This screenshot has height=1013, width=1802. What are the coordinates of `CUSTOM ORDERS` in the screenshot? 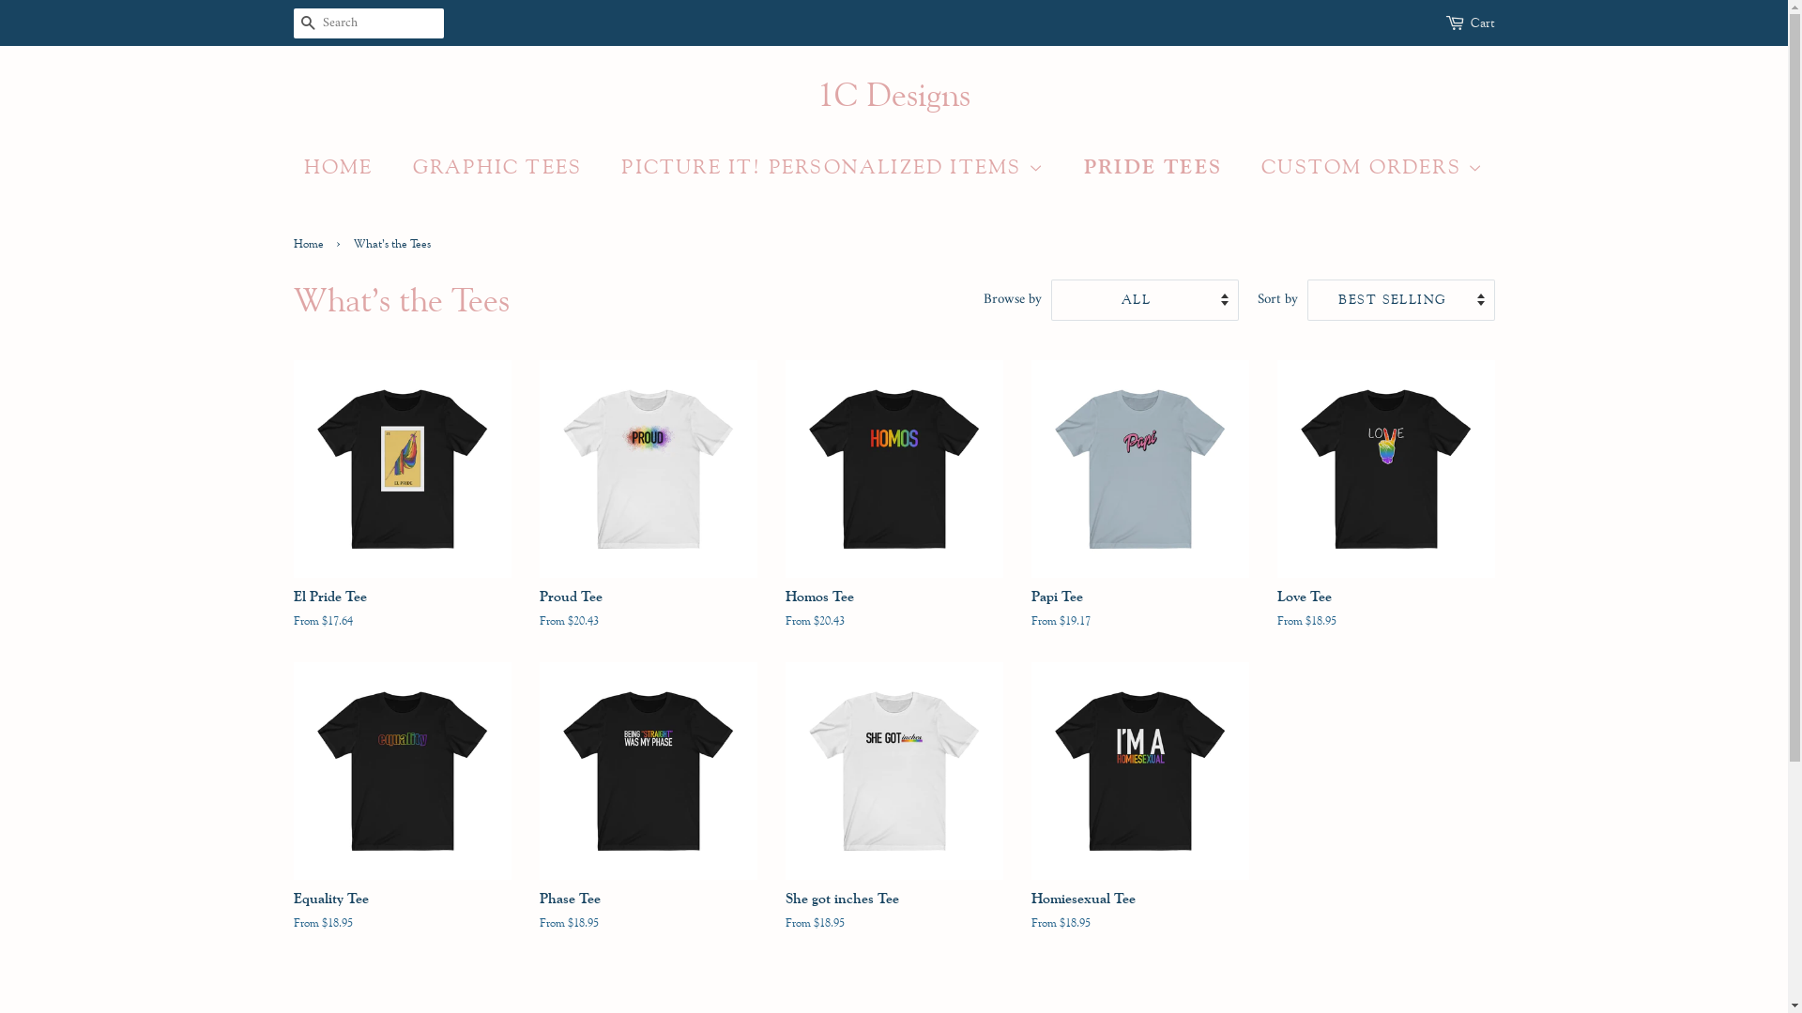 It's located at (1366, 167).